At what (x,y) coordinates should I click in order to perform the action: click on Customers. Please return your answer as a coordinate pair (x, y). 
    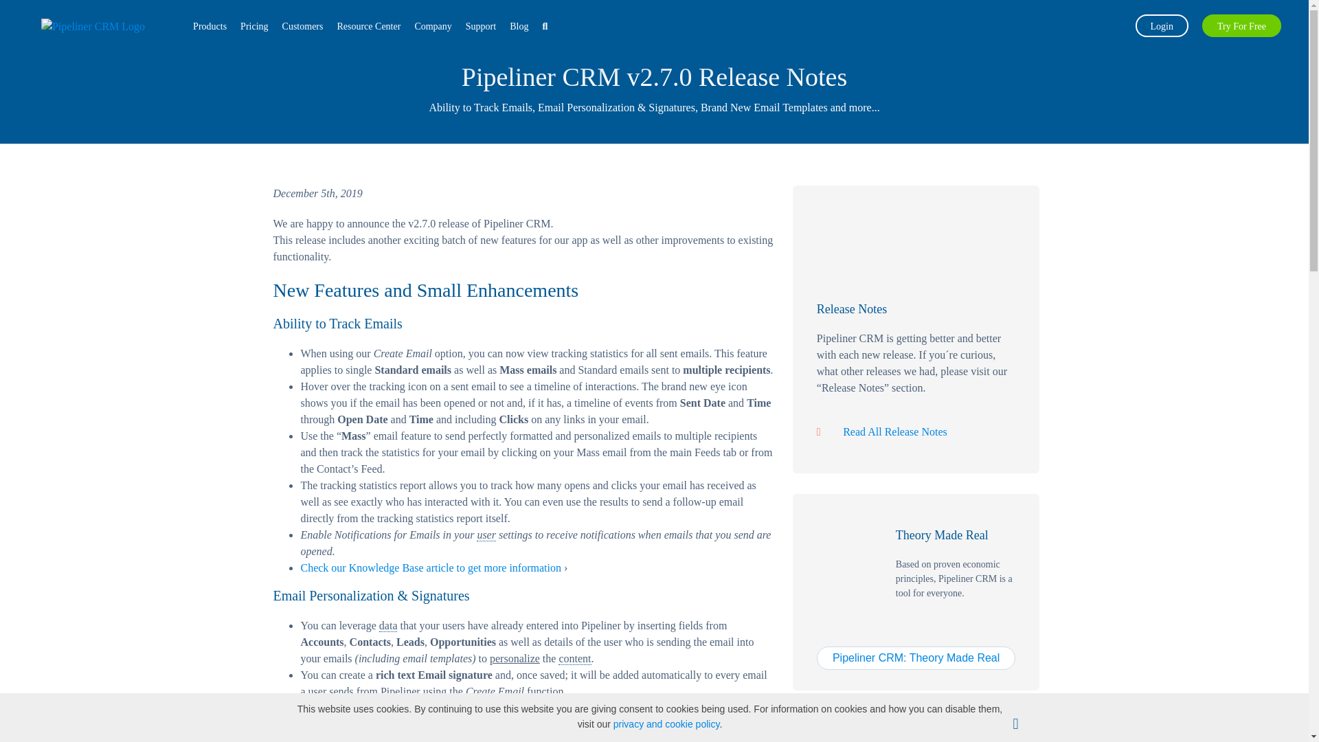
    Looking at the image, I should click on (303, 26).